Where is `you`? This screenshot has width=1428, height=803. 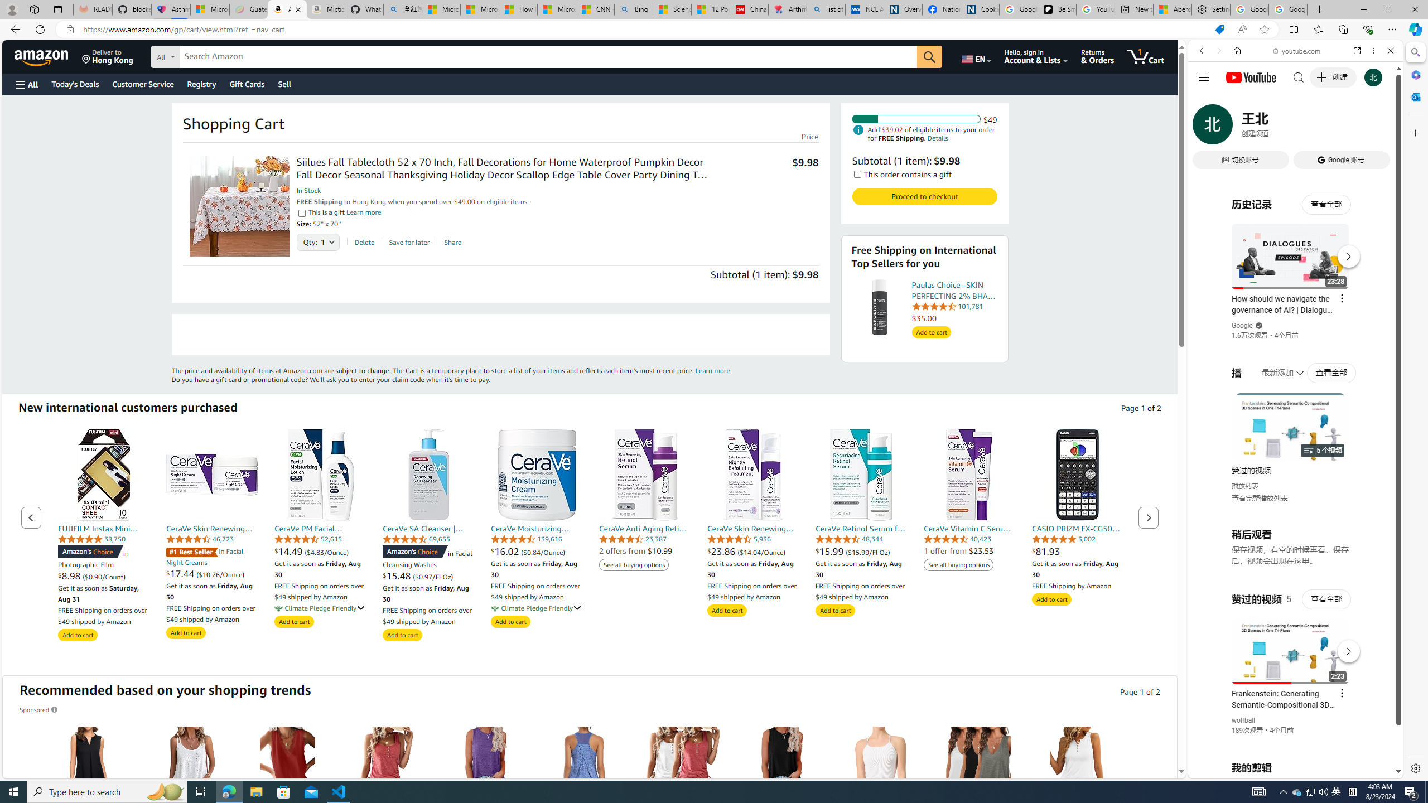 you is located at coordinates (1291, 741).